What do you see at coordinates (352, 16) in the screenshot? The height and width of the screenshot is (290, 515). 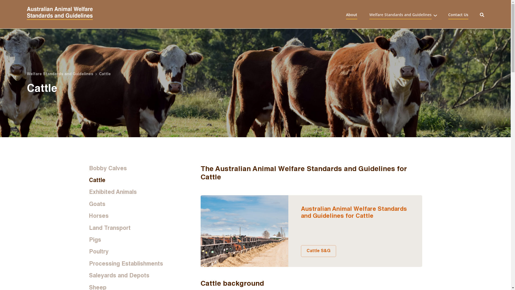 I see `About` at bounding box center [352, 16].